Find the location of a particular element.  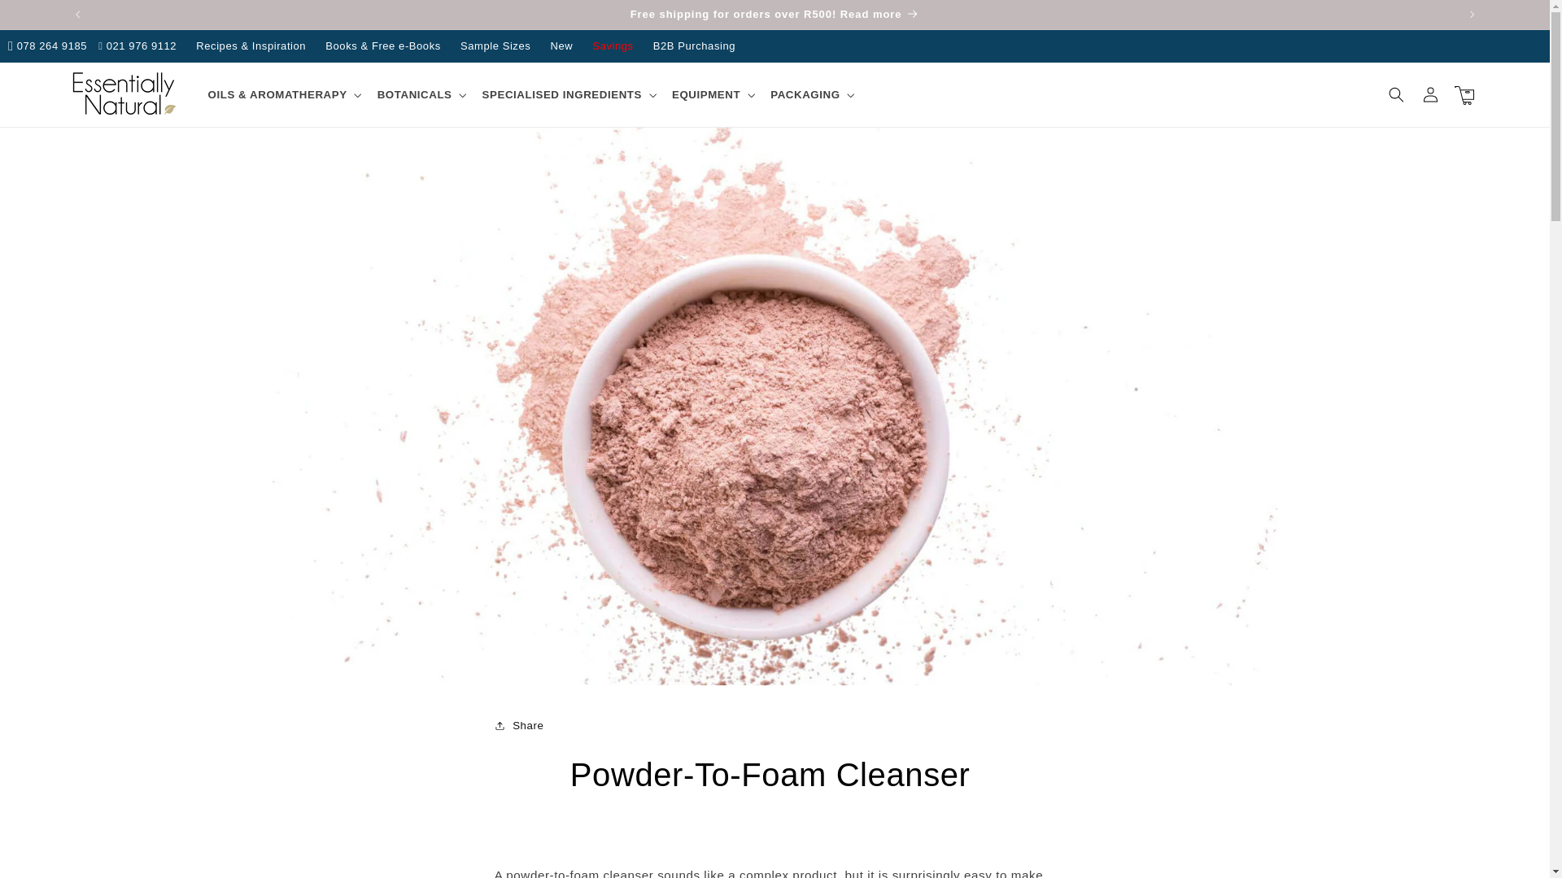

021 976 9112 is located at coordinates (137, 46).